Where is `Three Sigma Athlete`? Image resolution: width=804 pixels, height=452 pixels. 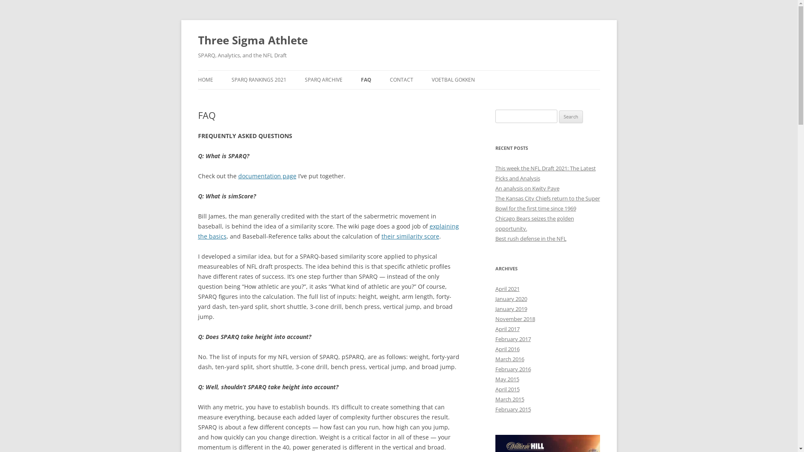 Three Sigma Athlete is located at coordinates (253, 40).